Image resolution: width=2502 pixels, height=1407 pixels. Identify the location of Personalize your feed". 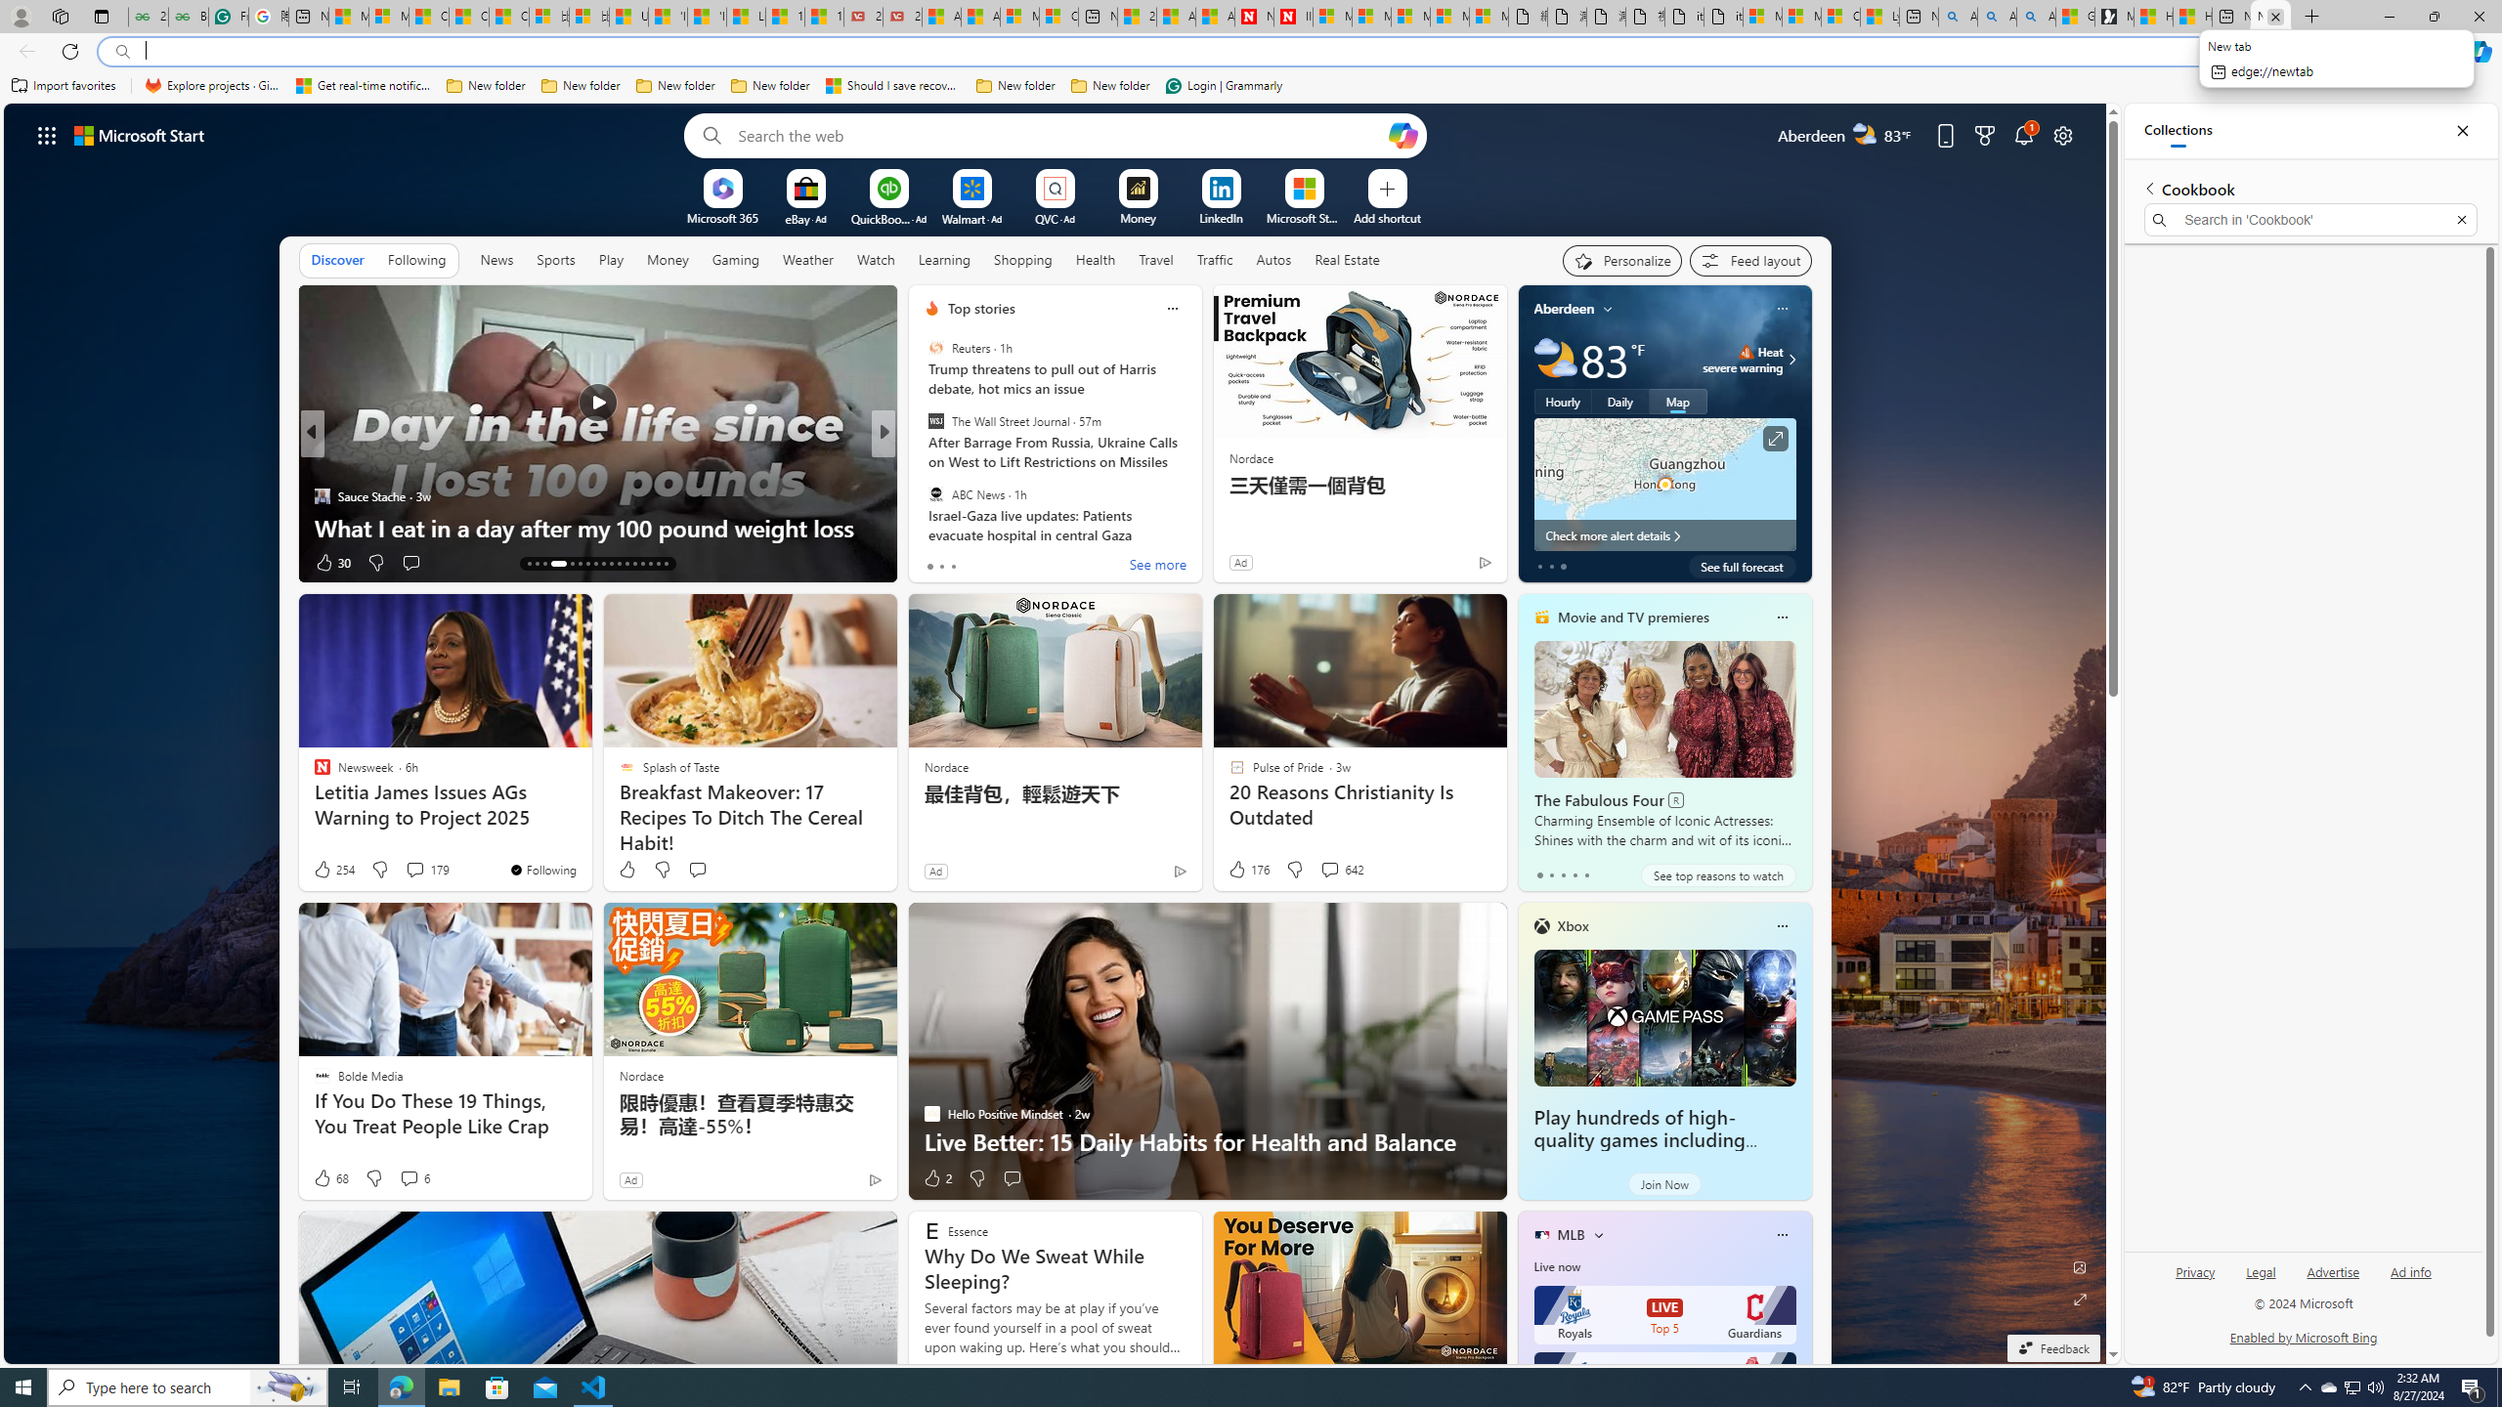
(1620, 260).